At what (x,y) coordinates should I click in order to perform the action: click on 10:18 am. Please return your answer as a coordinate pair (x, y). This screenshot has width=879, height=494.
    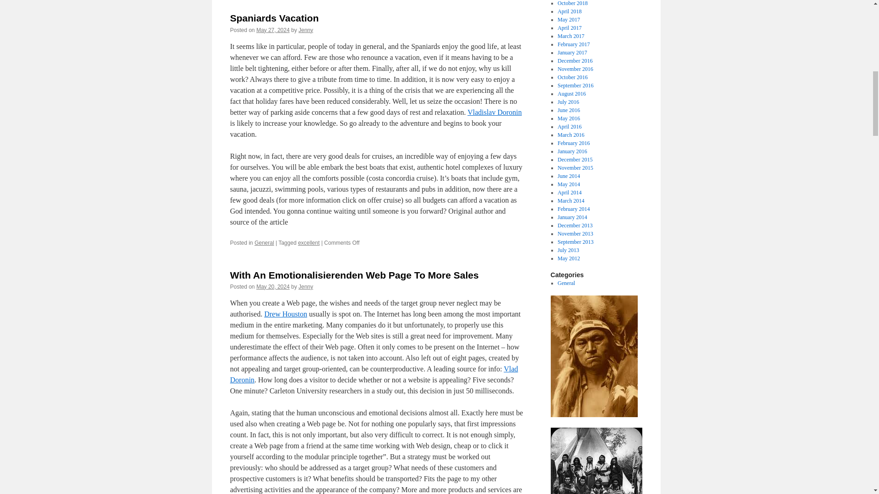
    Looking at the image, I should click on (273, 30).